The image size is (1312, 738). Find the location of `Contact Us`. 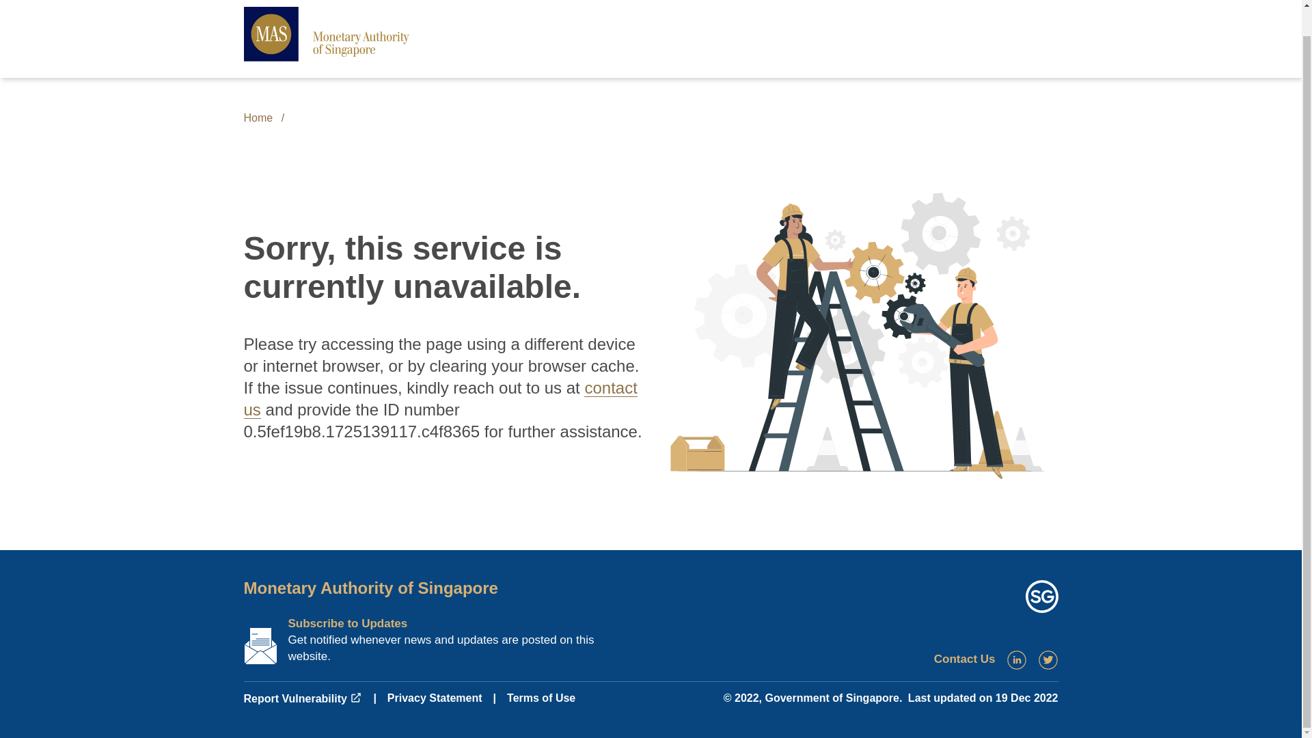

Contact Us is located at coordinates (965, 659).